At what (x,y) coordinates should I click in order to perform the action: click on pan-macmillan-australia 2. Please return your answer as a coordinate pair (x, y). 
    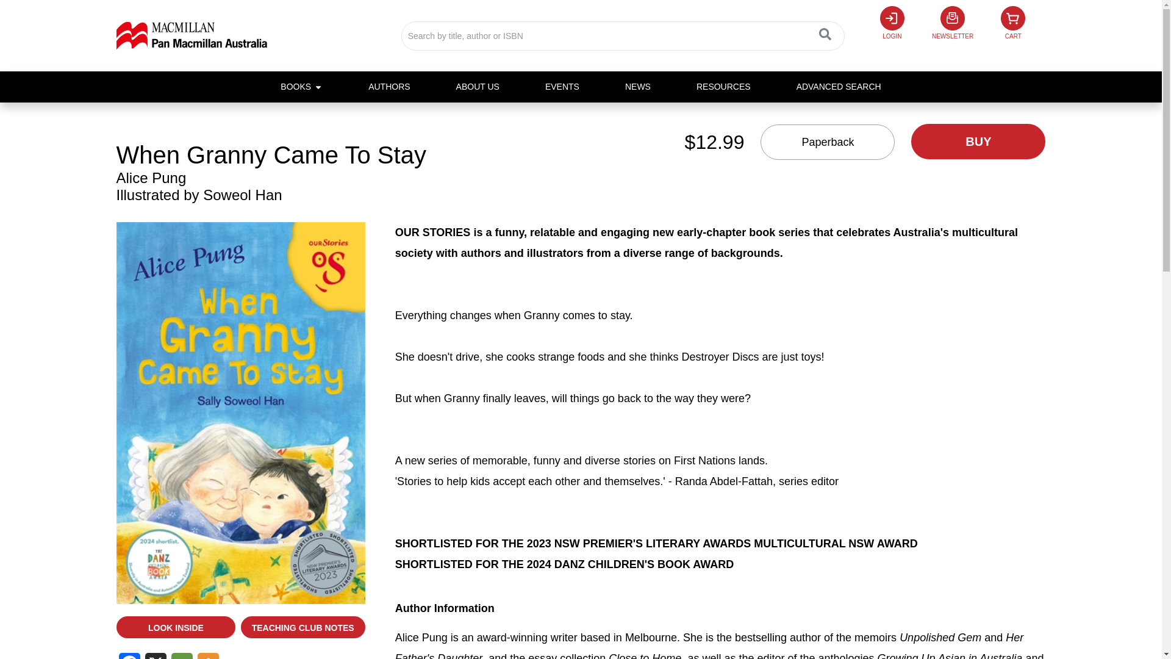
    Looking at the image, I should click on (192, 35).